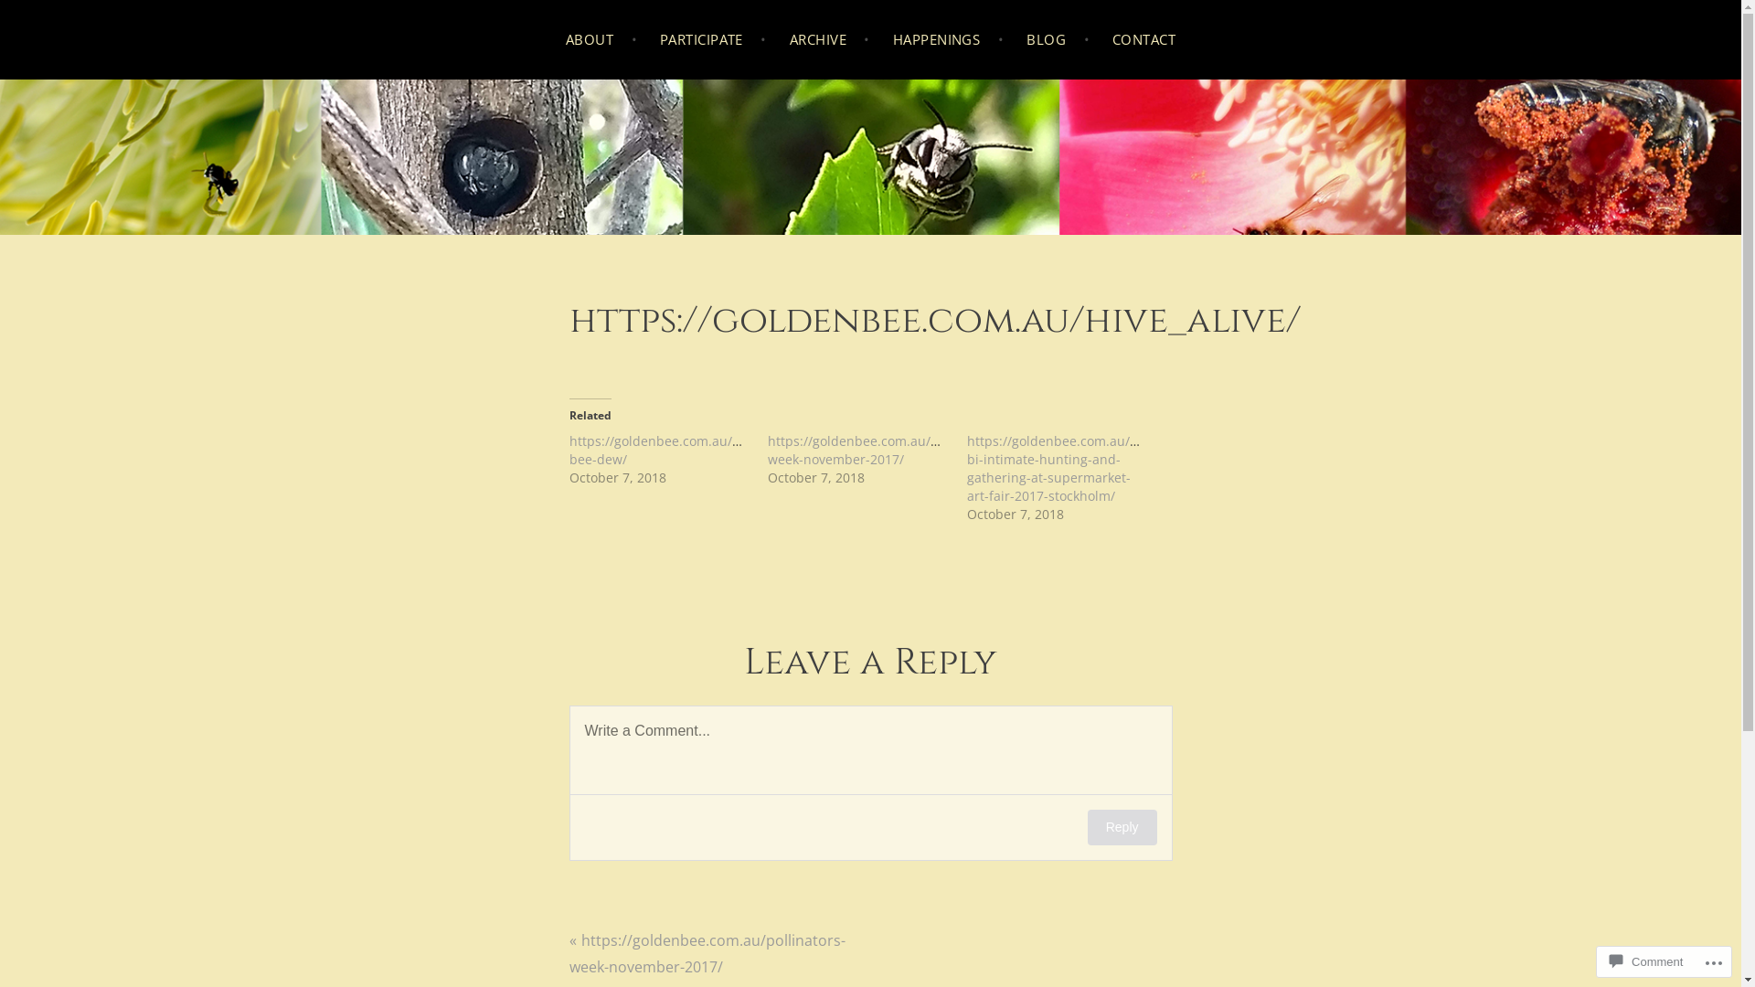 The width and height of the screenshot is (1755, 987). Describe the element at coordinates (1058, 40) in the screenshot. I see `BLOG` at that location.